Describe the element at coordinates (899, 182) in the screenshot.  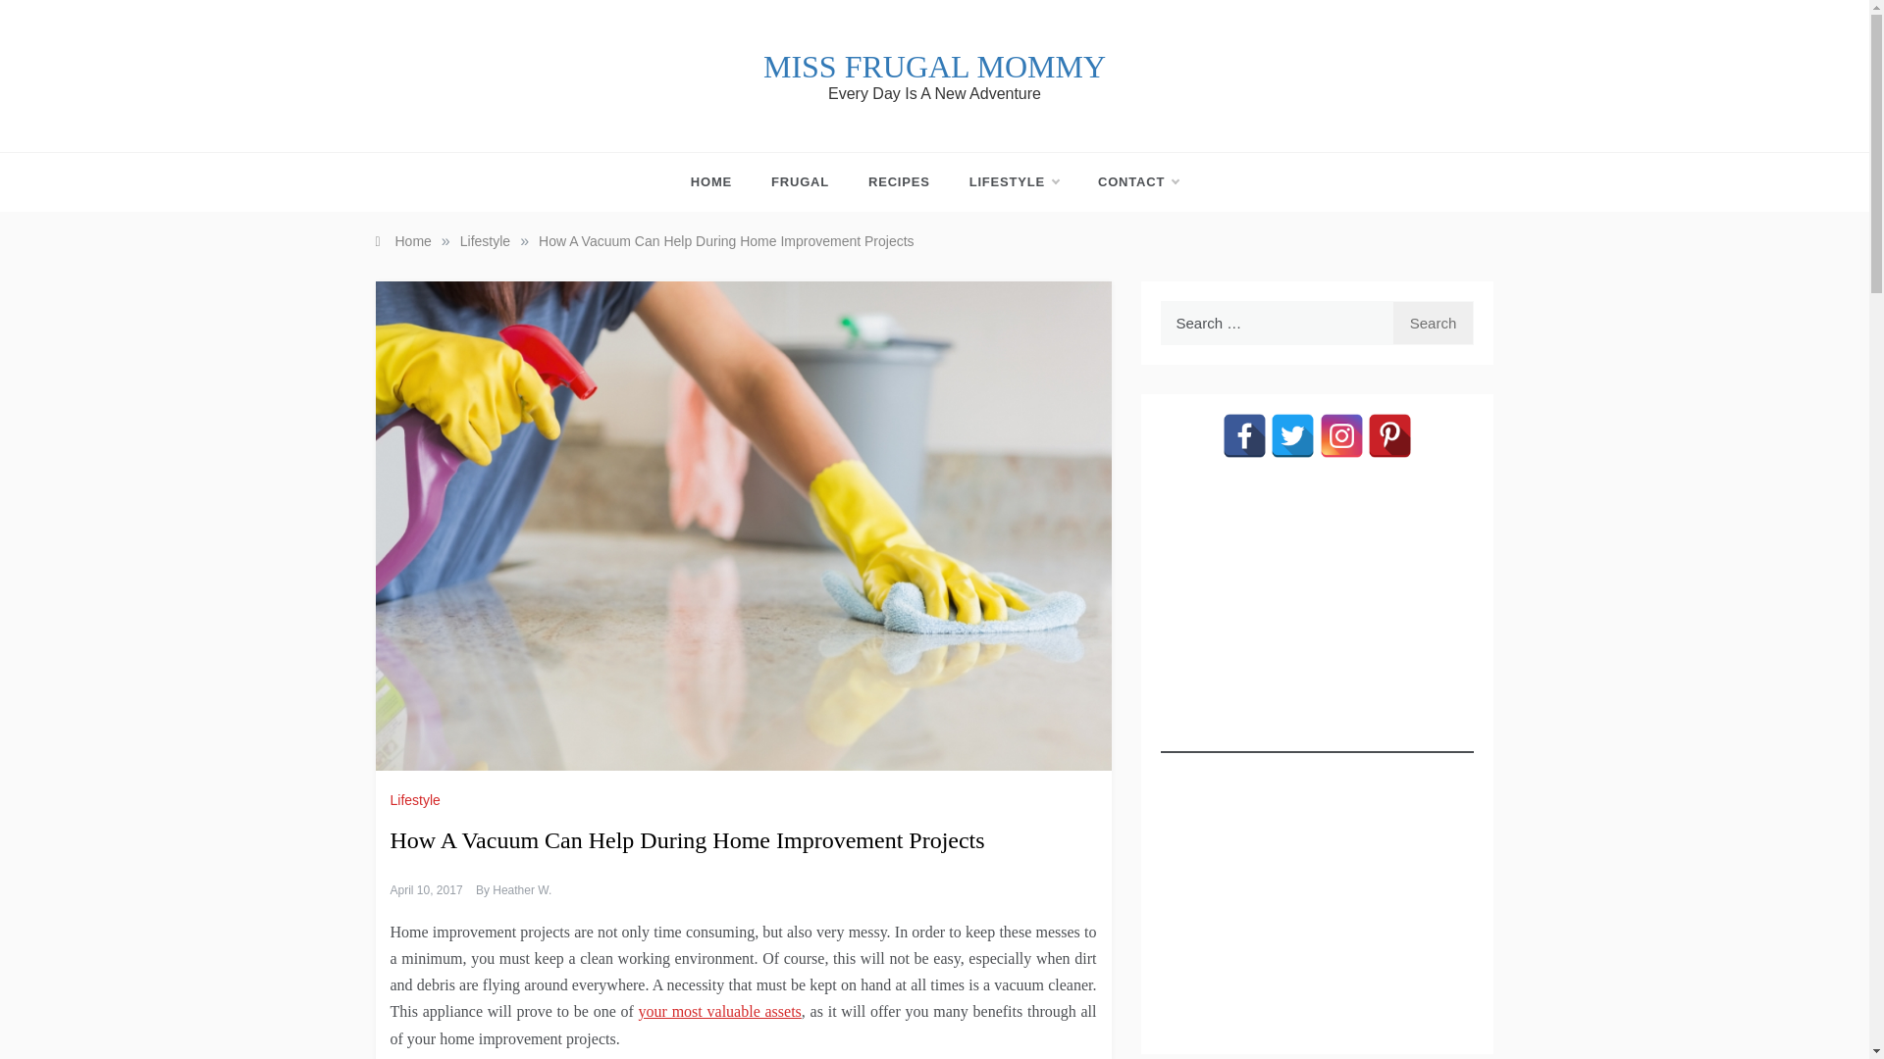
I see `RECIPES` at that location.